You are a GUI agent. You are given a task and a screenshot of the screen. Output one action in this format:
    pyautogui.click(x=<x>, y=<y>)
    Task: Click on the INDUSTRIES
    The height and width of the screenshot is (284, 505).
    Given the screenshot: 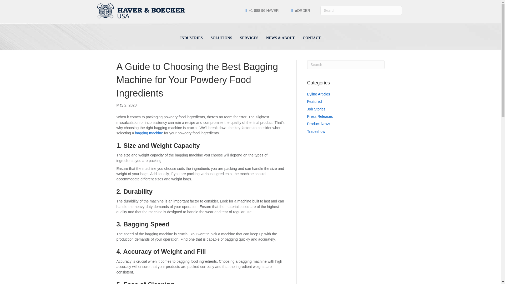 What is the action you would take?
    pyautogui.click(x=191, y=39)
    